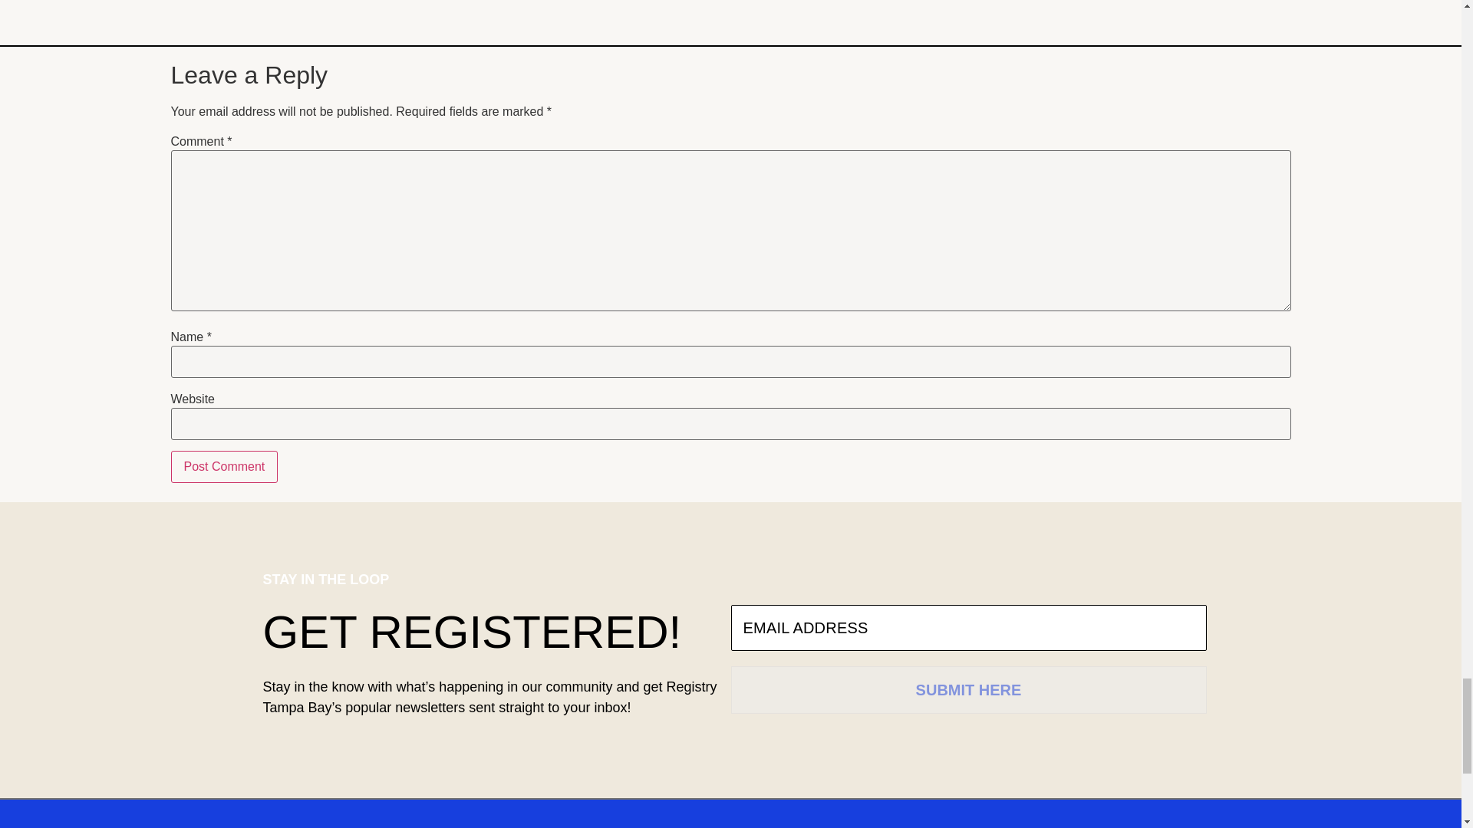 The height and width of the screenshot is (828, 1473). I want to click on Post Comment, so click(224, 466).